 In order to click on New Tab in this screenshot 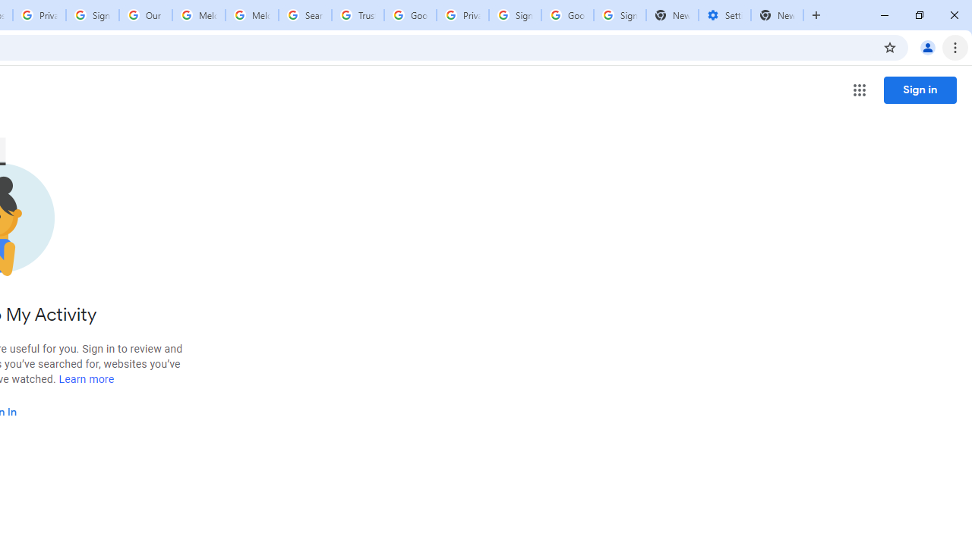, I will do `click(778, 15)`.